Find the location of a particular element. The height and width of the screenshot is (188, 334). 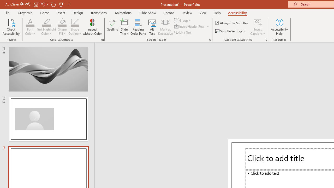

Reading Order Pane is located at coordinates (138, 27).